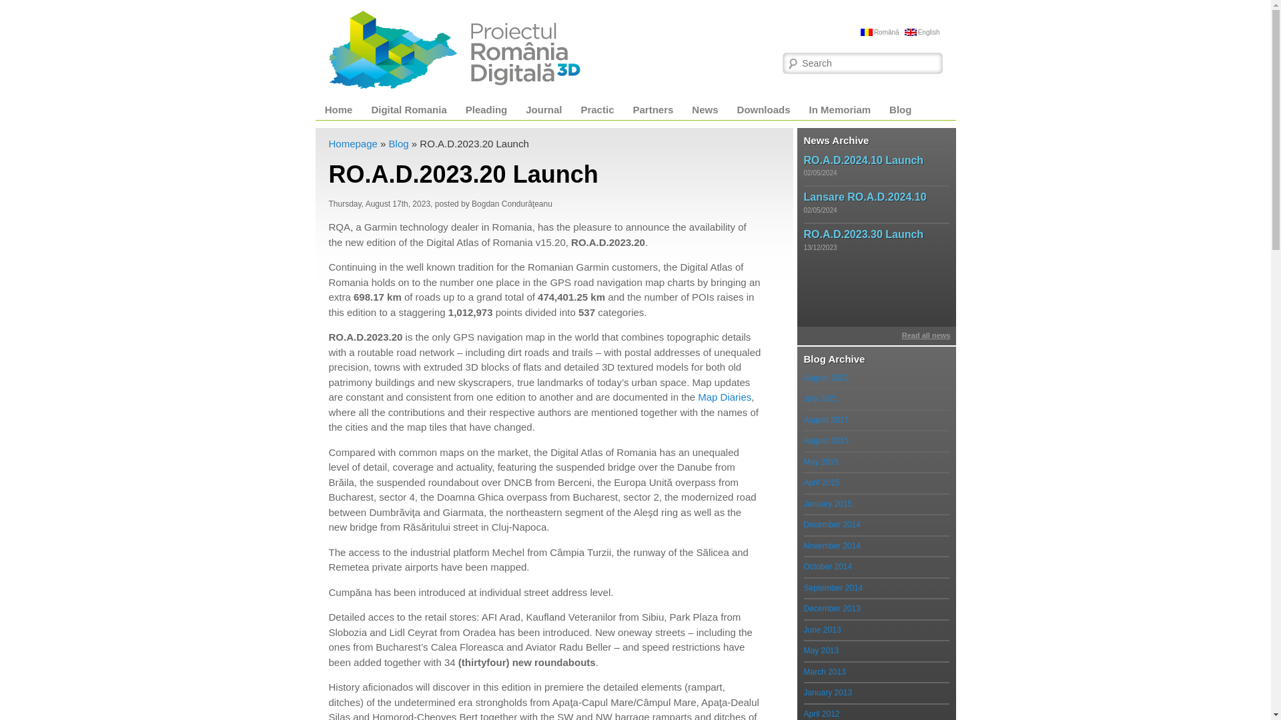 The image size is (1281, 720). Describe the element at coordinates (840, 110) in the screenshot. I see `In Memoriam` at that location.